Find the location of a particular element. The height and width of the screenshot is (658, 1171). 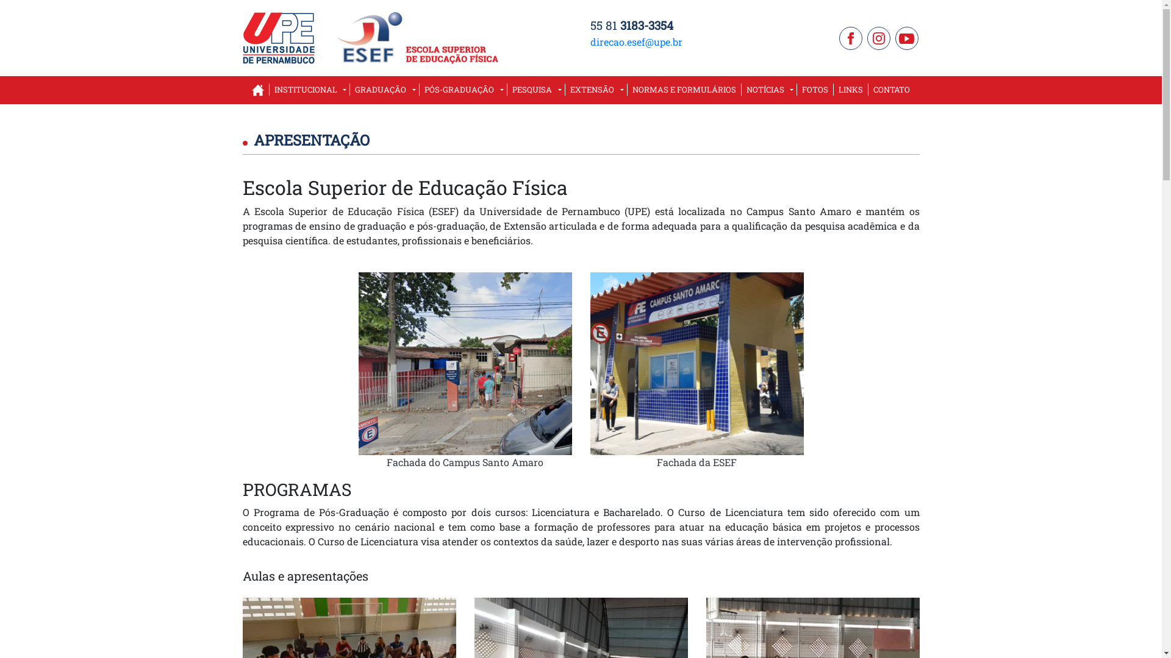

FOTOS is located at coordinates (815, 90).